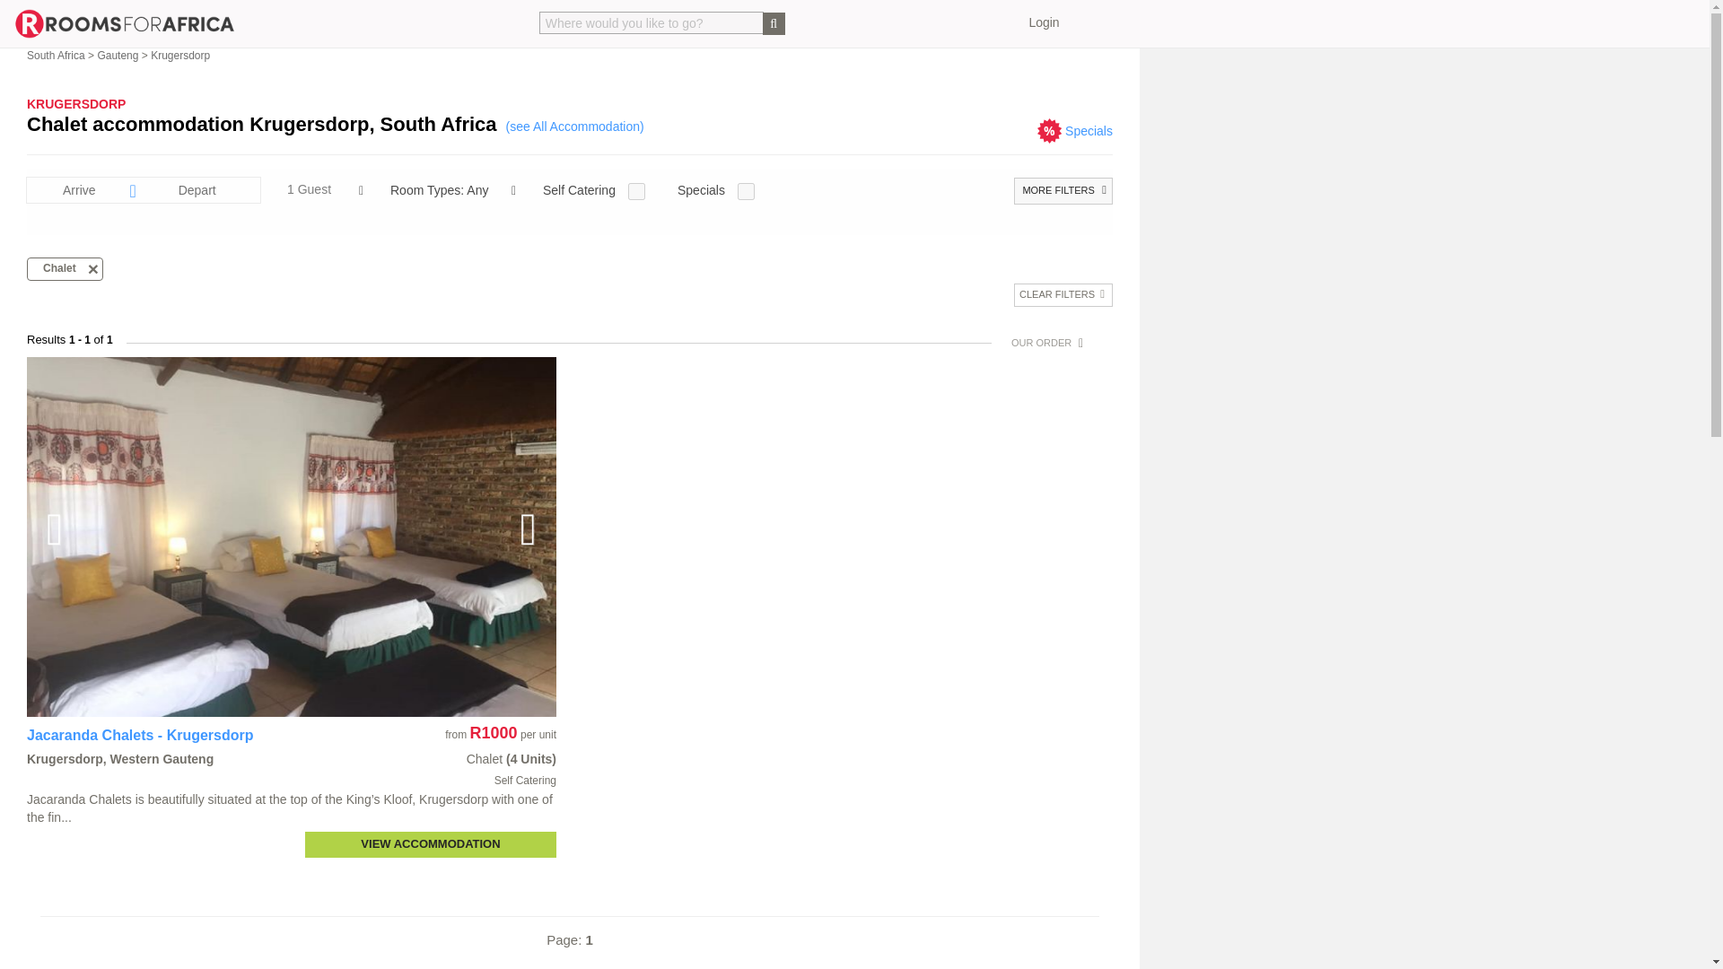 The height and width of the screenshot is (969, 1723). Describe the element at coordinates (180, 56) in the screenshot. I see `Krugersdorp` at that location.